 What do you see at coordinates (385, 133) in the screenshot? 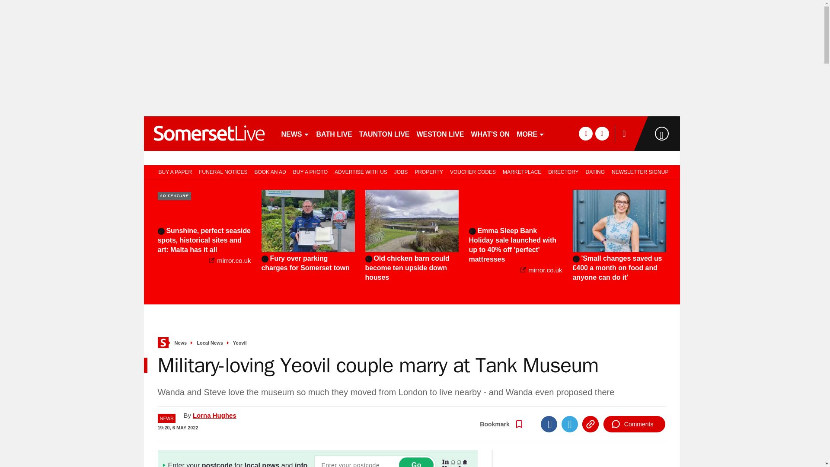
I see `TAUNTON LIVE` at bounding box center [385, 133].